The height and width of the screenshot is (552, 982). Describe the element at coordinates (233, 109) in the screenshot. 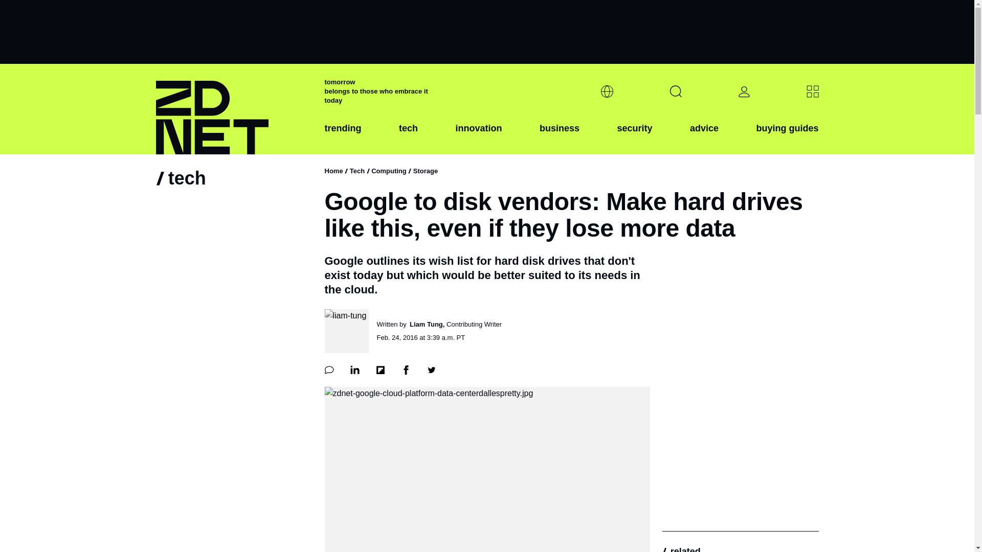

I see `ZDNET` at that location.